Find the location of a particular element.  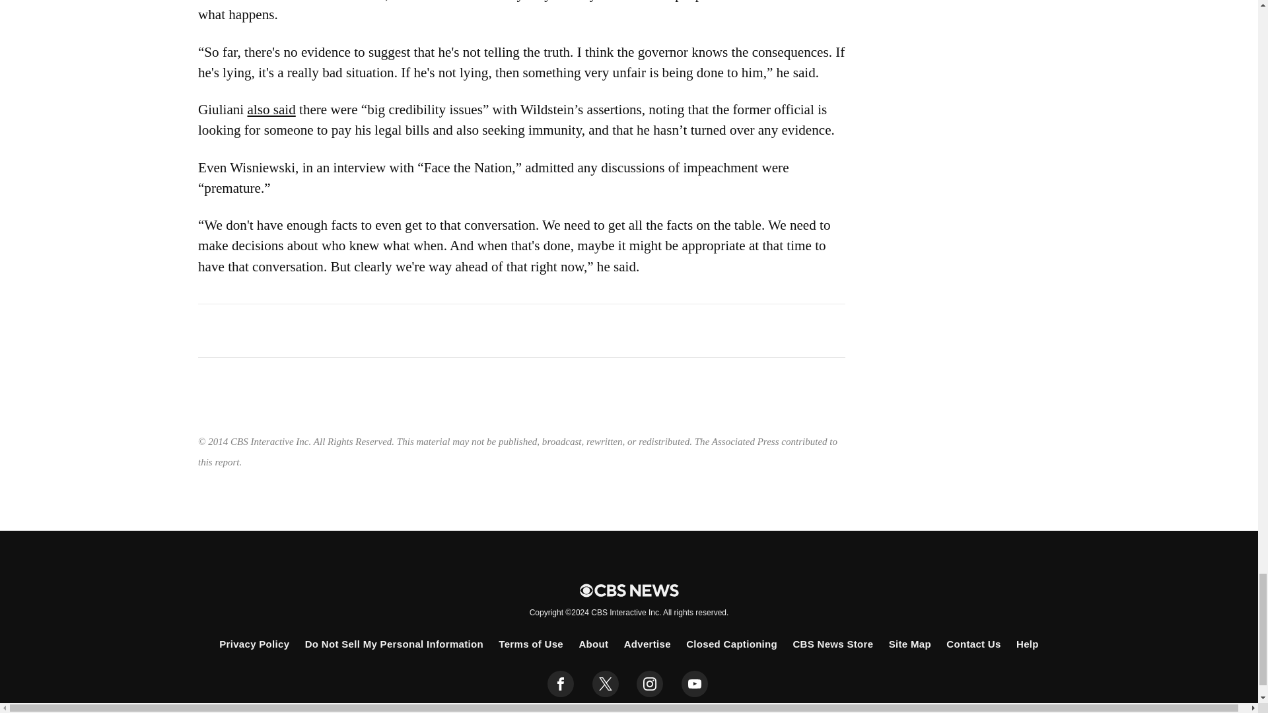

twitter is located at coordinates (605, 684).